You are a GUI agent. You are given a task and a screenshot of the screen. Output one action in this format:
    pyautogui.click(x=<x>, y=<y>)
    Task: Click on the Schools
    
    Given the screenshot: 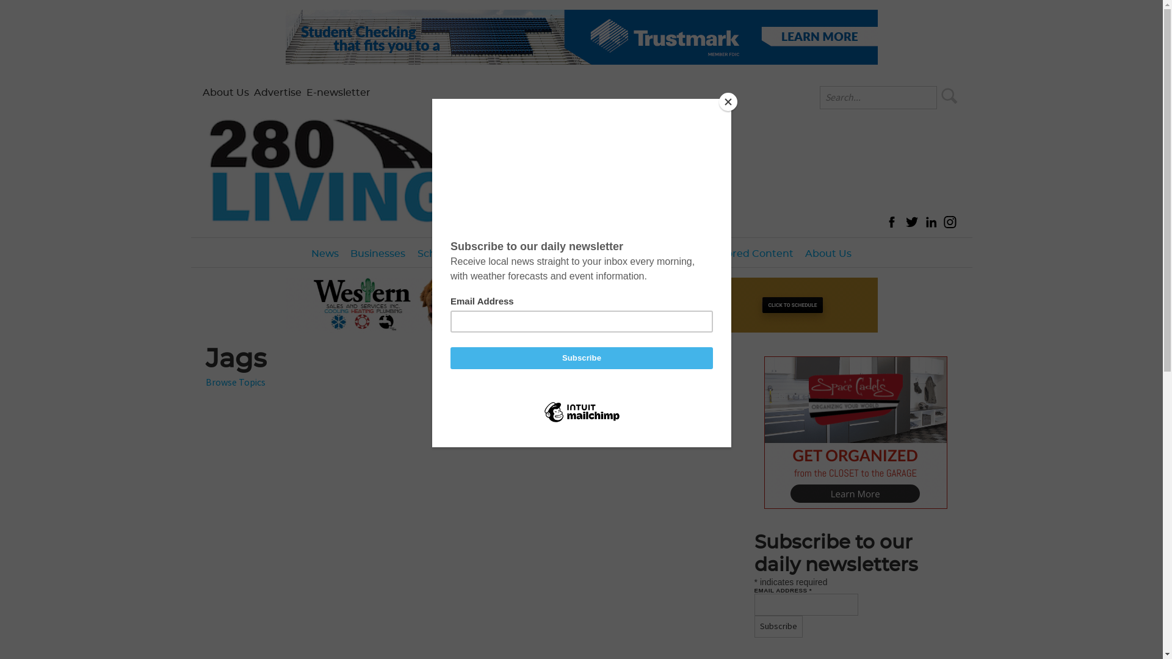 What is the action you would take?
    pyautogui.click(x=436, y=253)
    